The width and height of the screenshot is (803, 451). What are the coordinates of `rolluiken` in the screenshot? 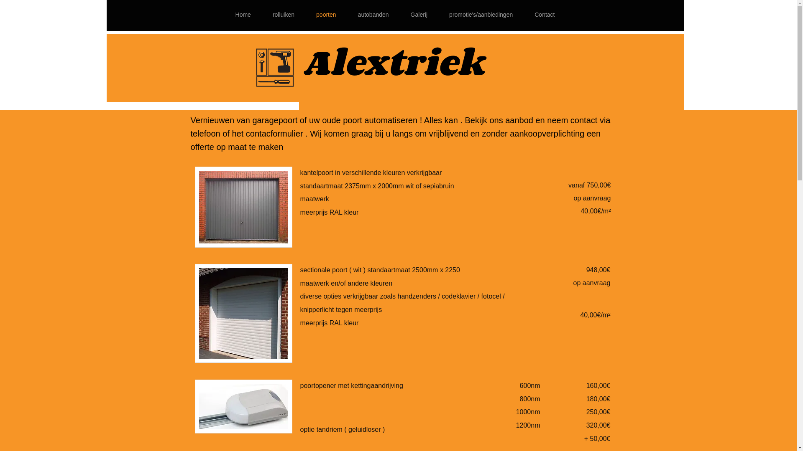 It's located at (284, 15).